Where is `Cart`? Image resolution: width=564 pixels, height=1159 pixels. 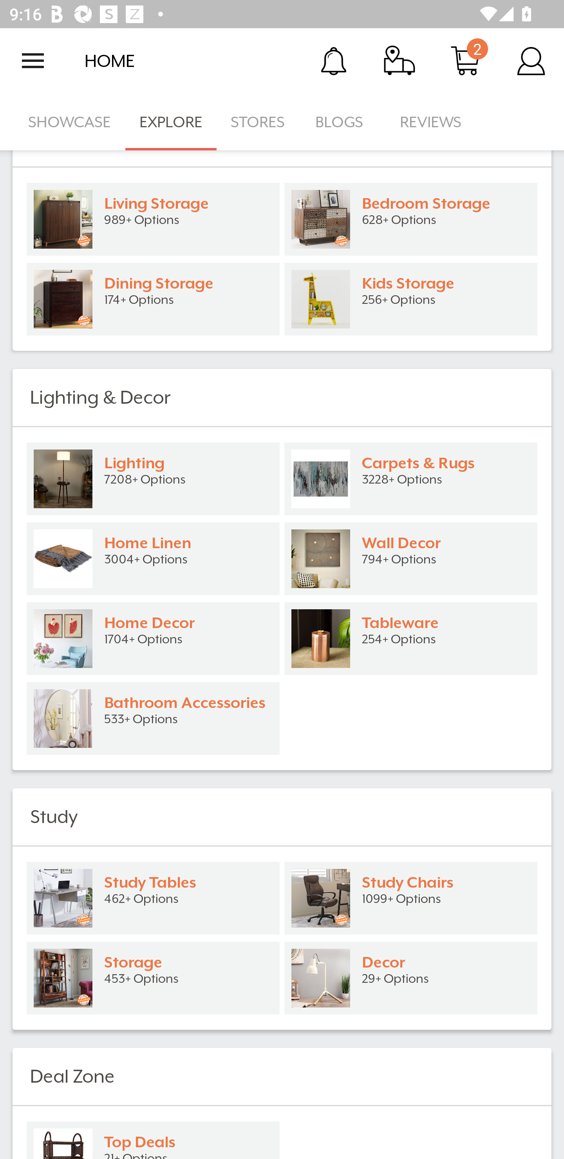
Cart is located at coordinates (465, 60).